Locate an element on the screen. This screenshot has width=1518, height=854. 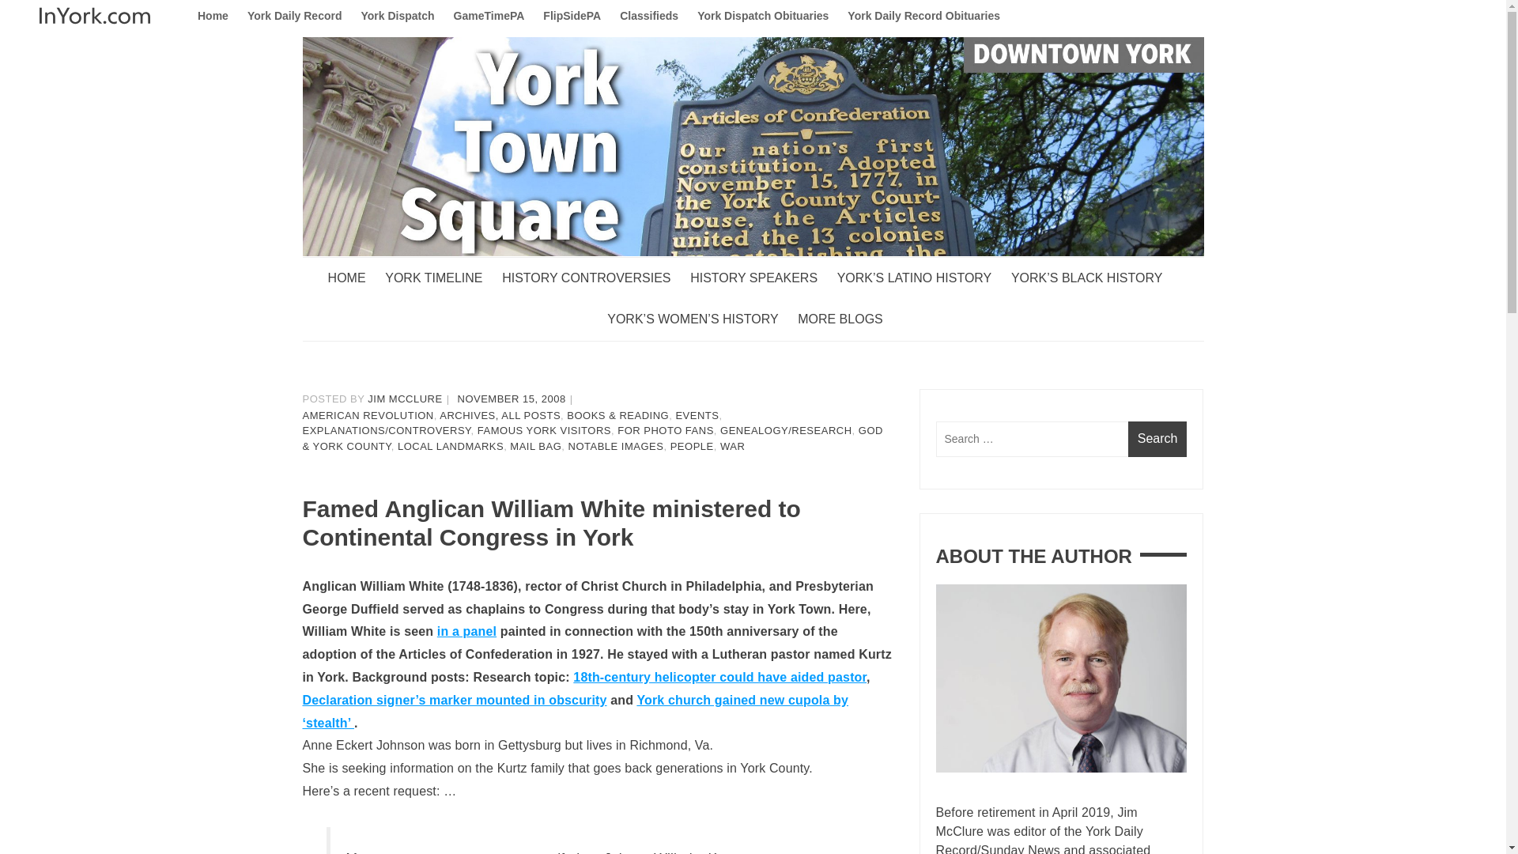
HOME is located at coordinates (354, 278).